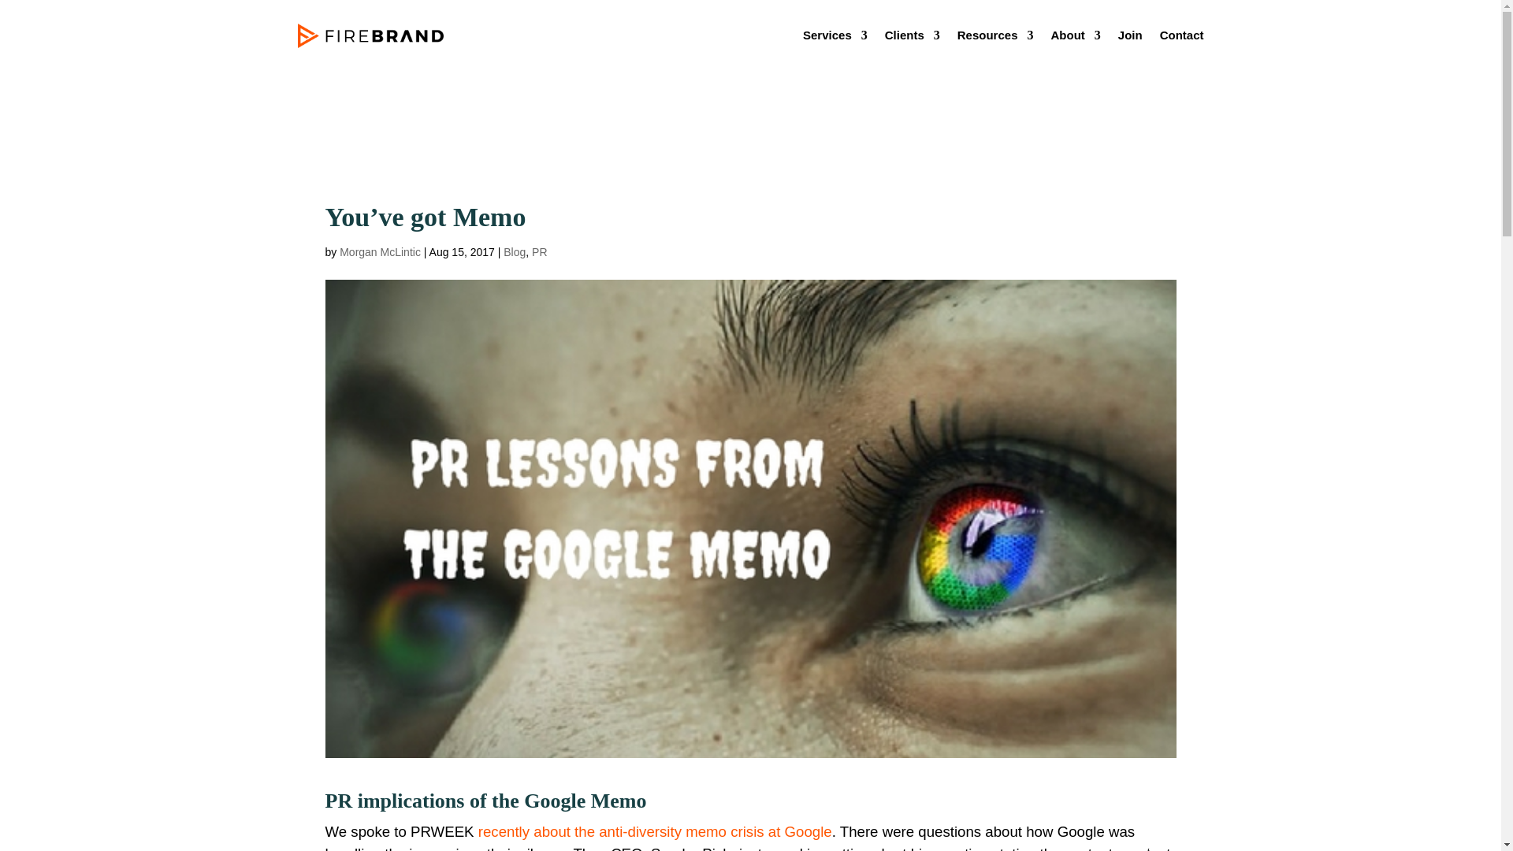  Describe the element at coordinates (1182, 38) in the screenshot. I see `Contact` at that location.